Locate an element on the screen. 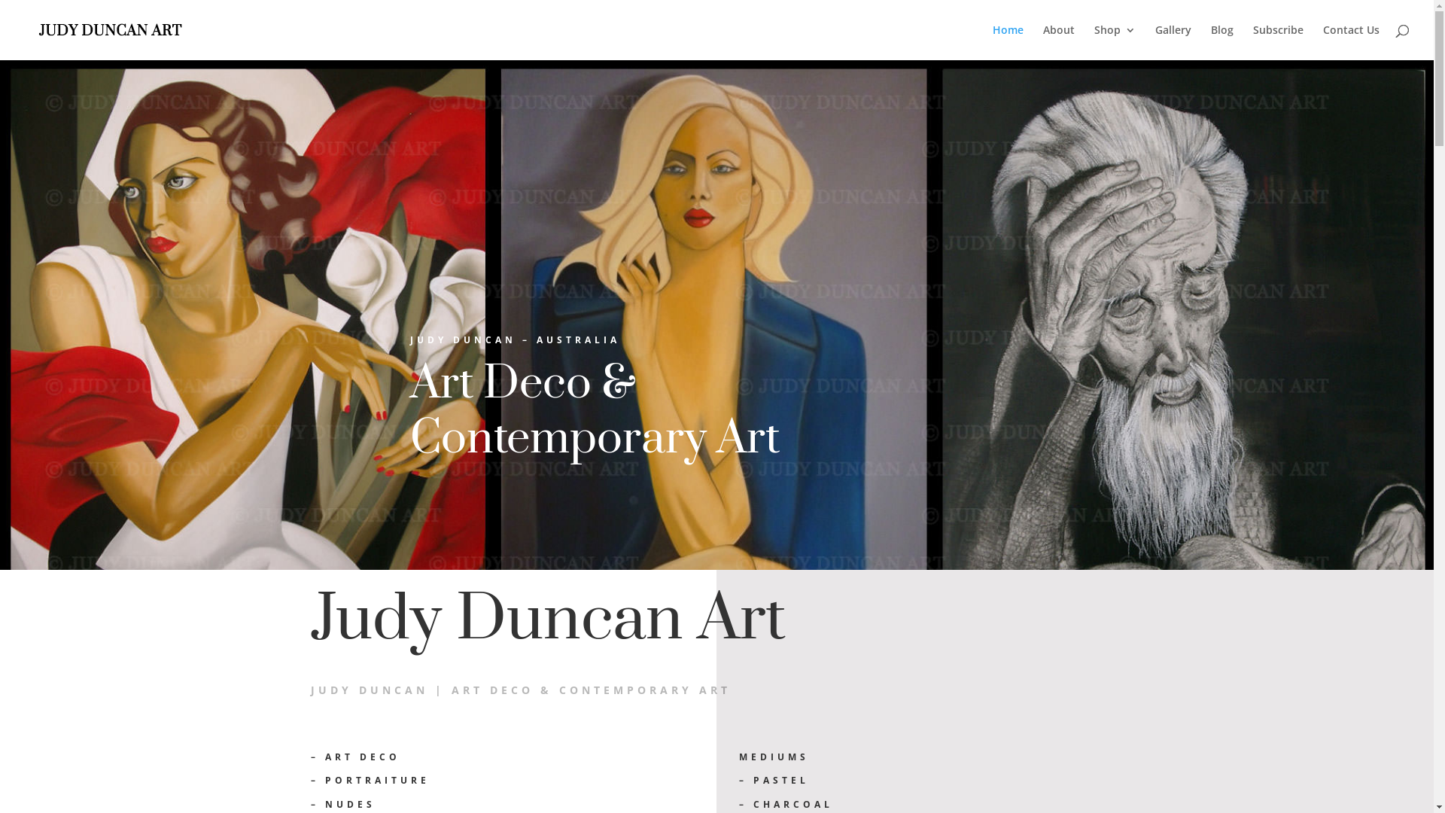 The image size is (1445, 813). Subscribe is located at coordinates (1278, 42).